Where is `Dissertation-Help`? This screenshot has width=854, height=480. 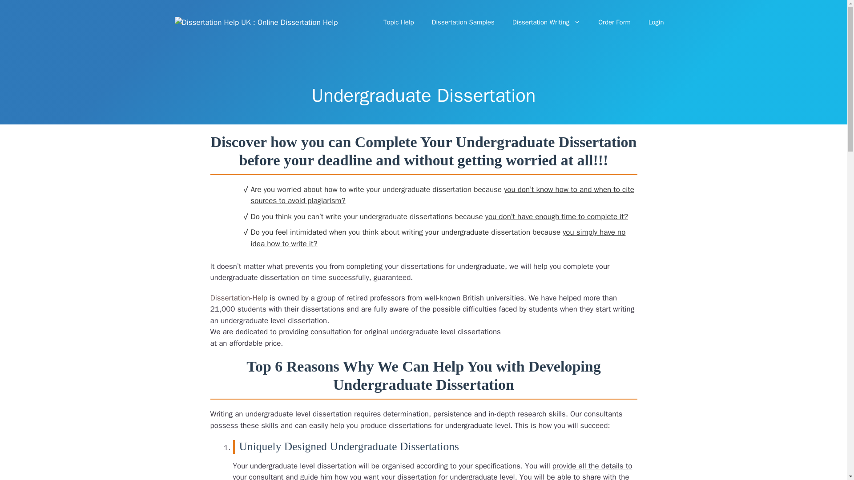
Dissertation-Help is located at coordinates (238, 298).